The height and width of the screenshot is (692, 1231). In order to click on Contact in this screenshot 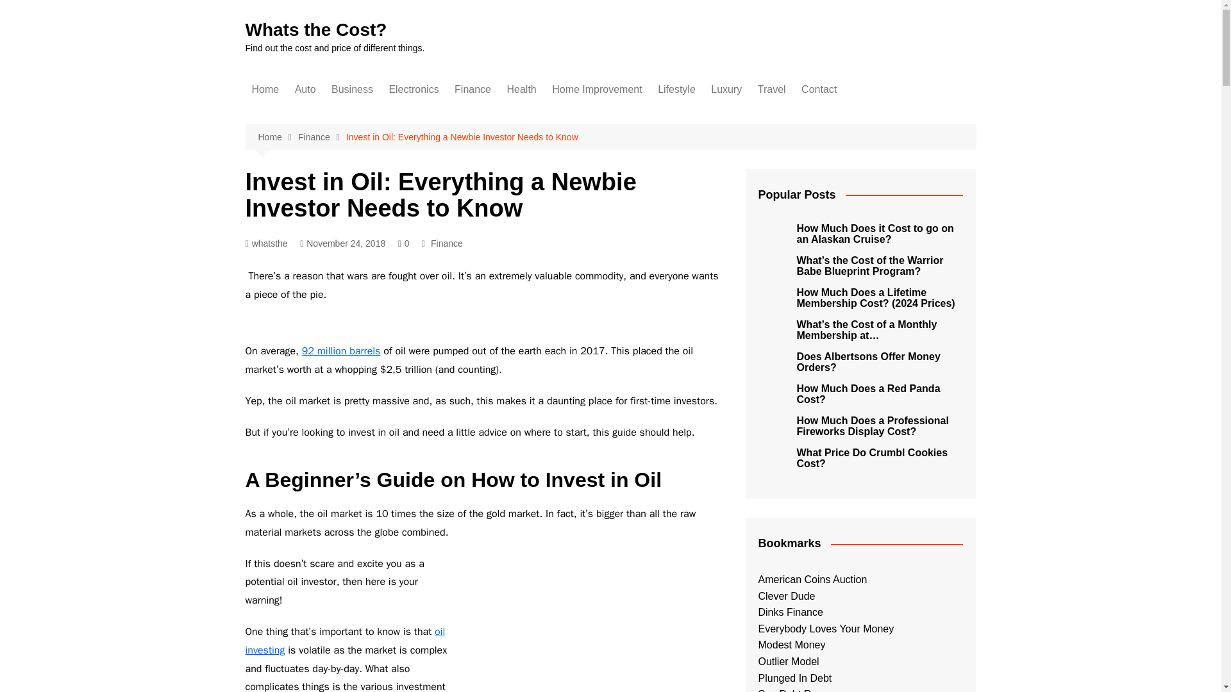, I will do `click(819, 90)`.